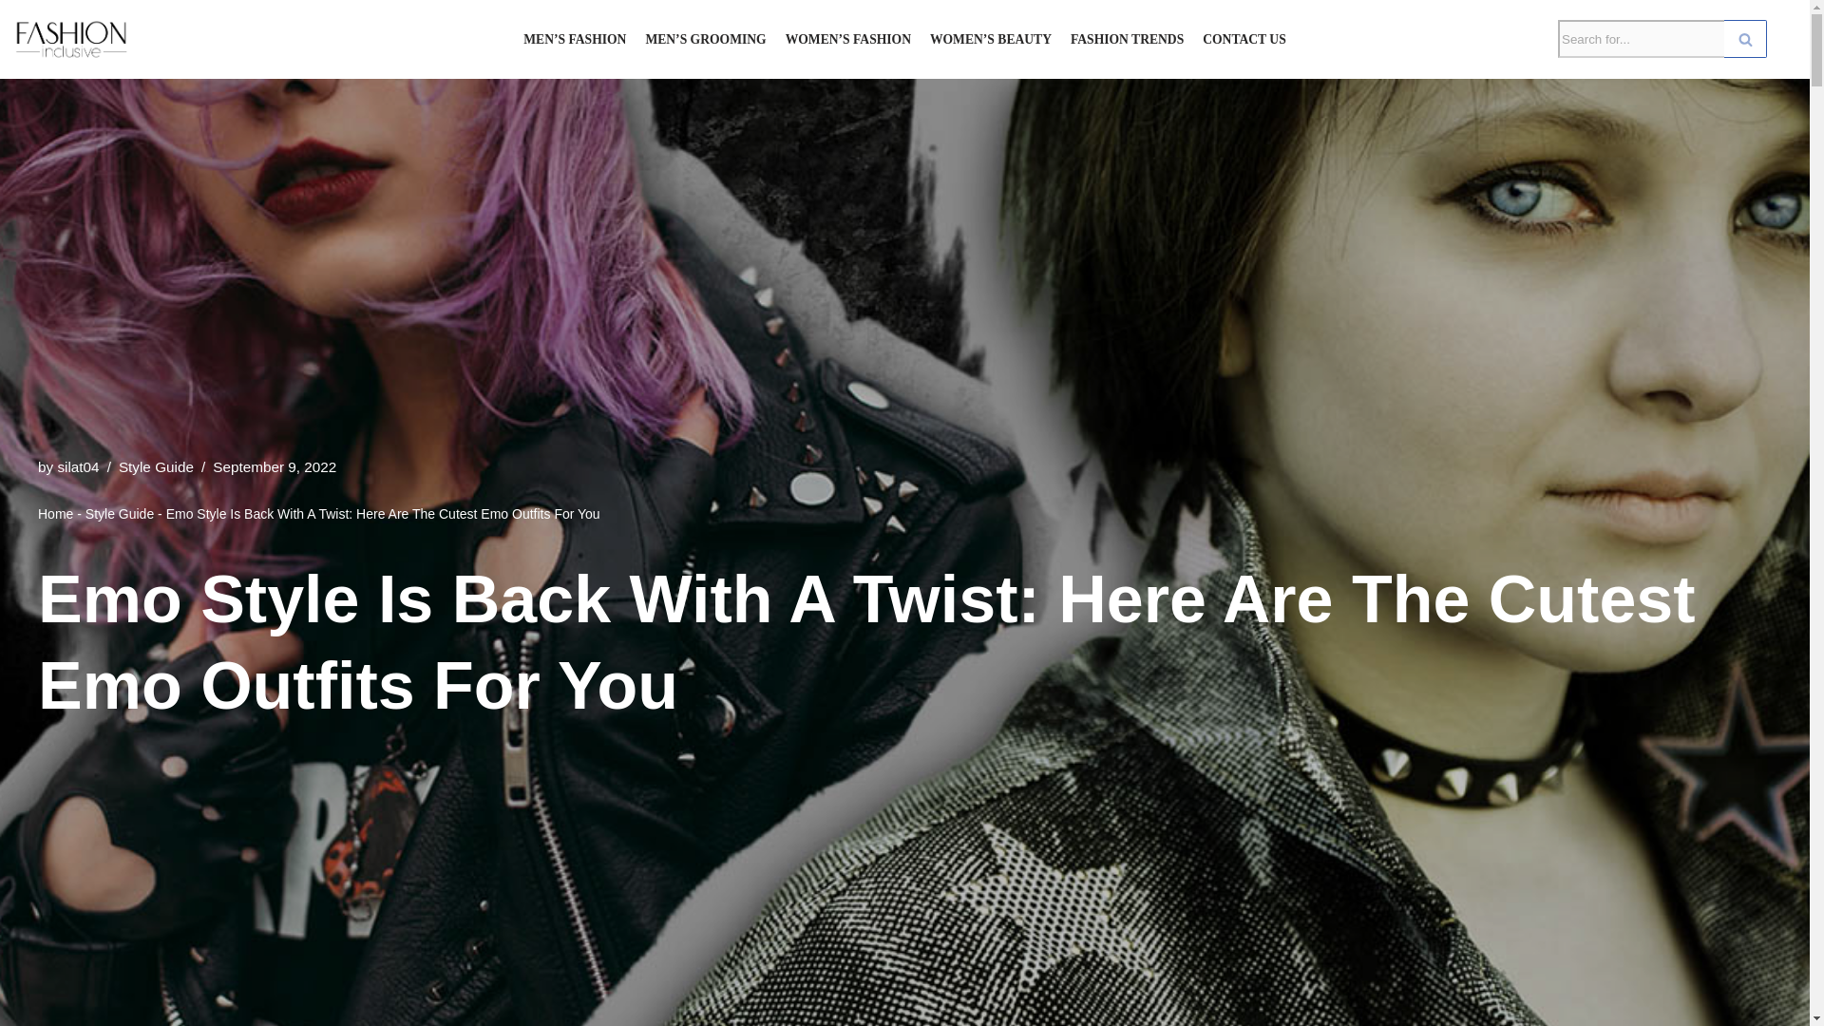 The height and width of the screenshot is (1026, 1824). What do you see at coordinates (70, 39) in the screenshot?
I see `Fashion Inclusive` at bounding box center [70, 39].